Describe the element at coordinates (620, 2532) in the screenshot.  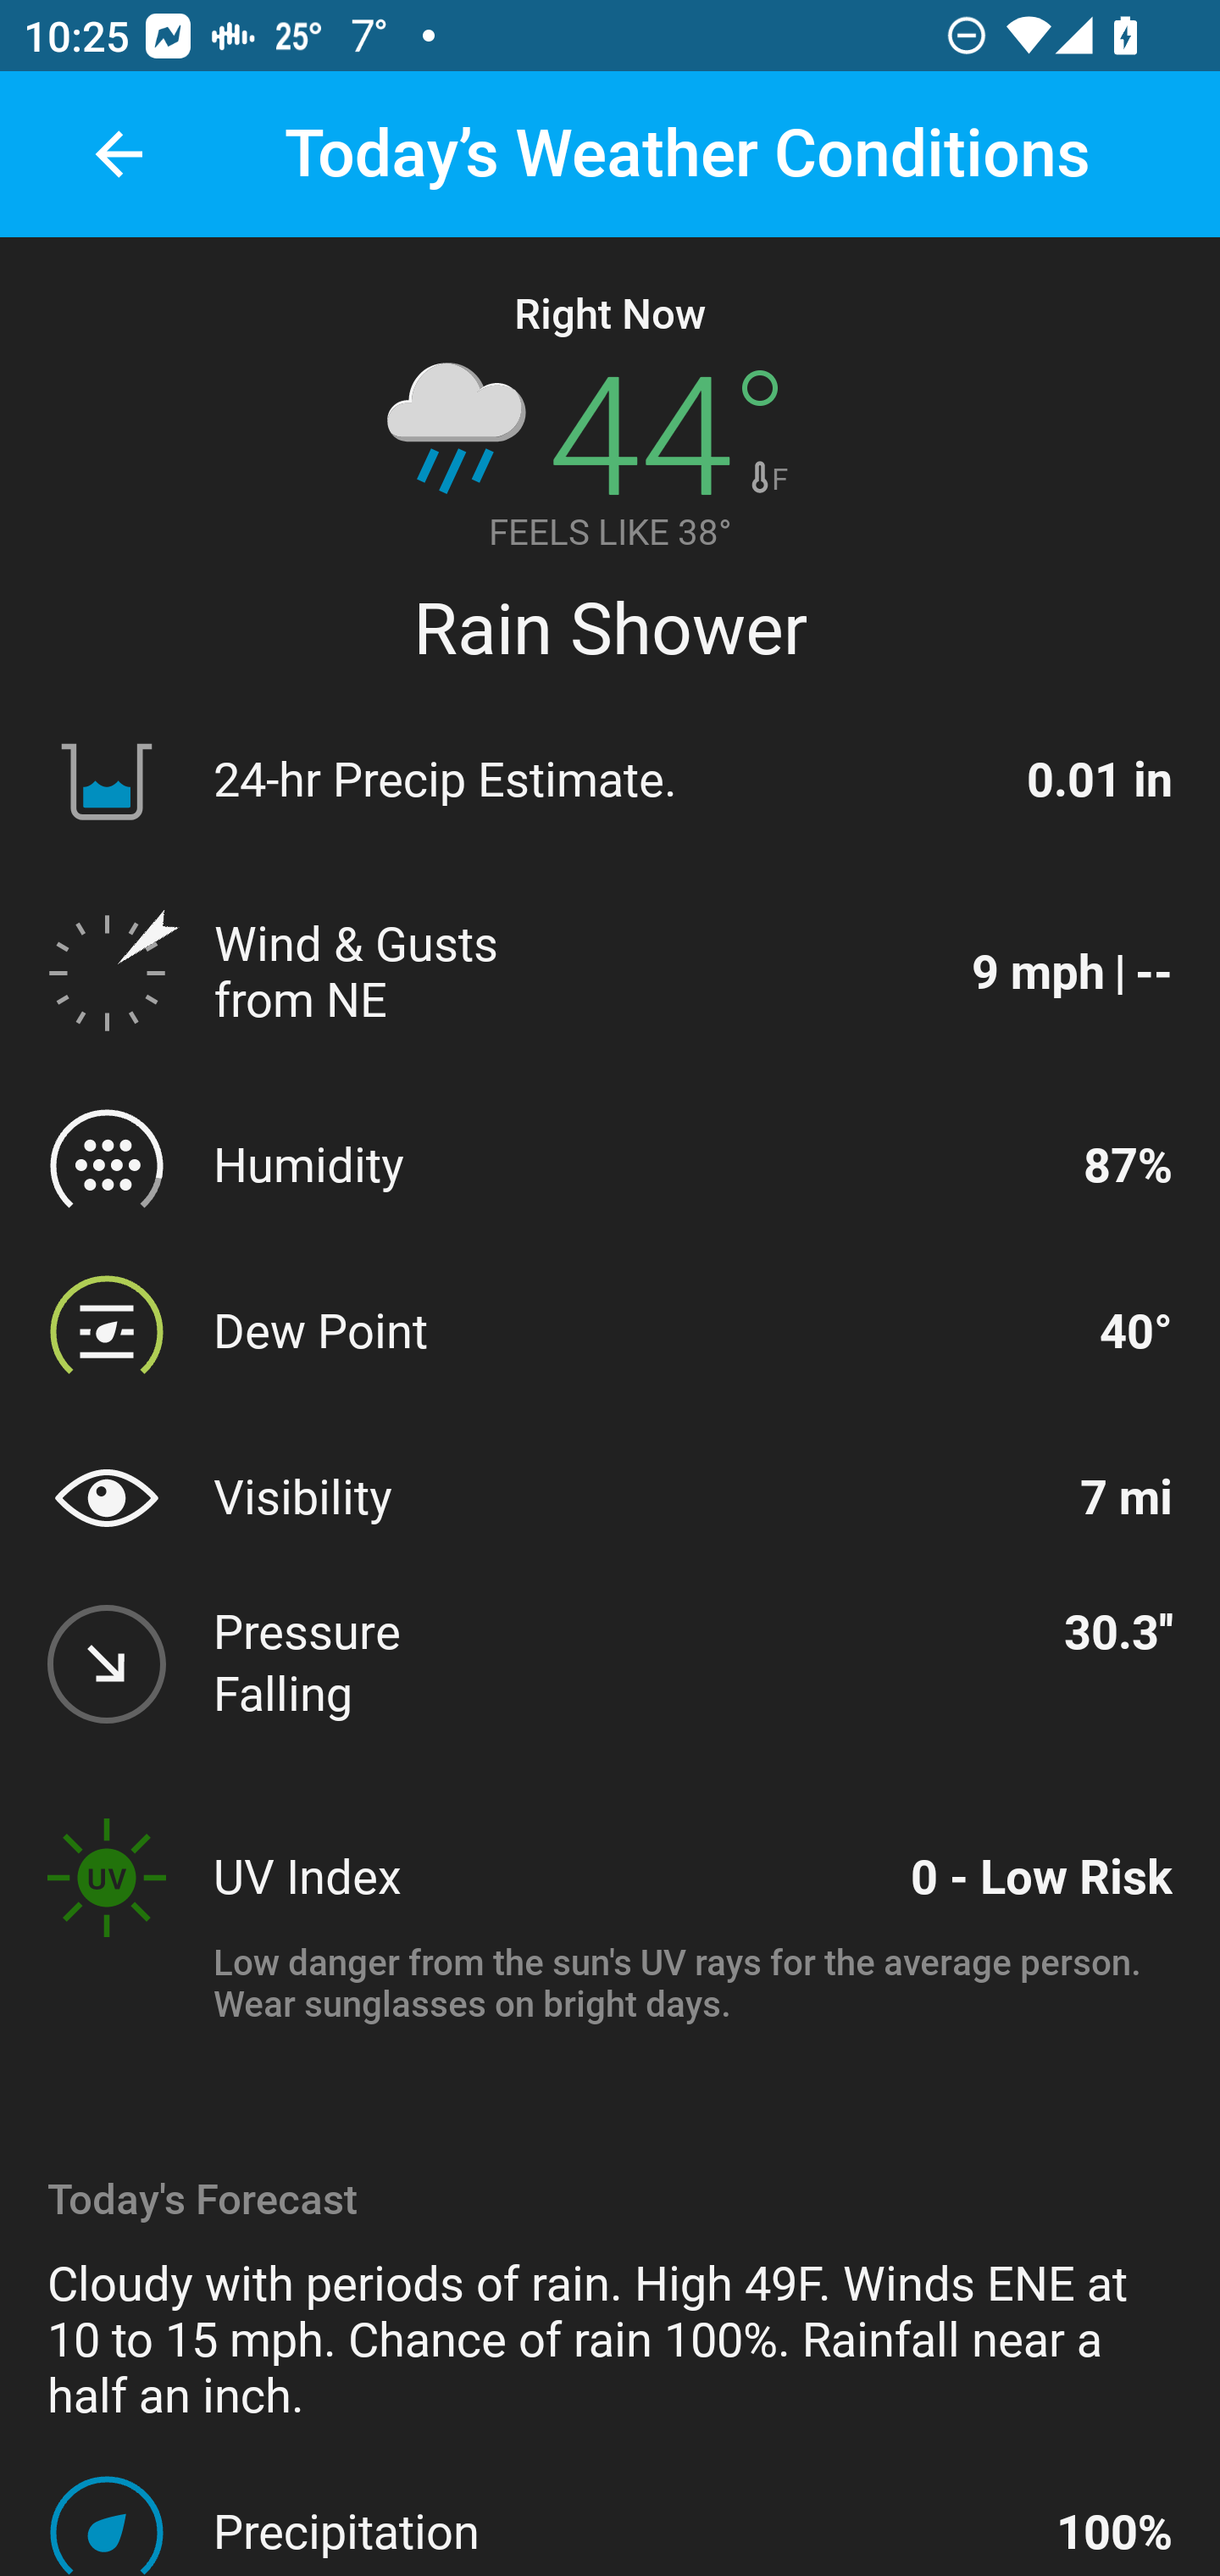
I see `Precipitation` at that location.